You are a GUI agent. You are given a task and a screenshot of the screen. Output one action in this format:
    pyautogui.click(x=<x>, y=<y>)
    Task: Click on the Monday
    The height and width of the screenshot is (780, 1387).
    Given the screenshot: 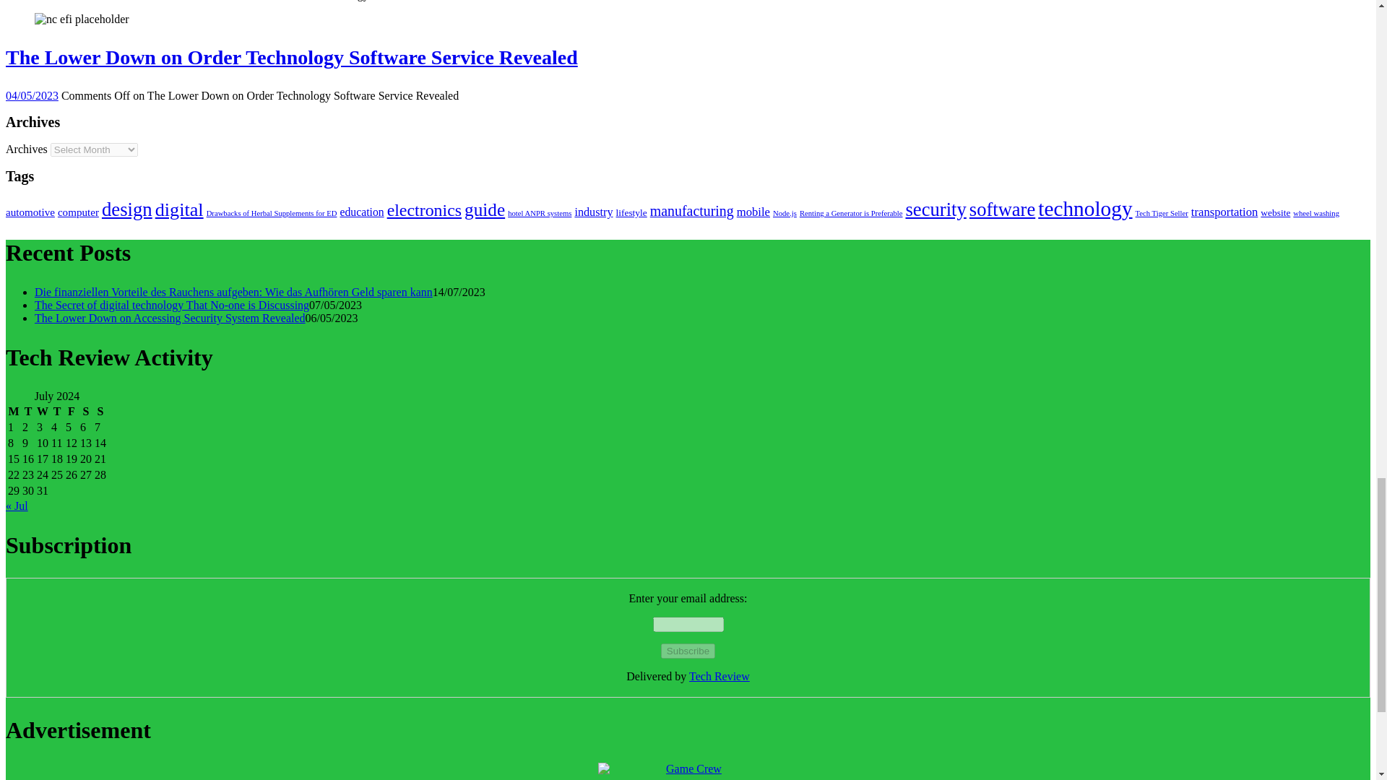 What is the action you would take?
    pyautogui.click(x=13, y=412)
    